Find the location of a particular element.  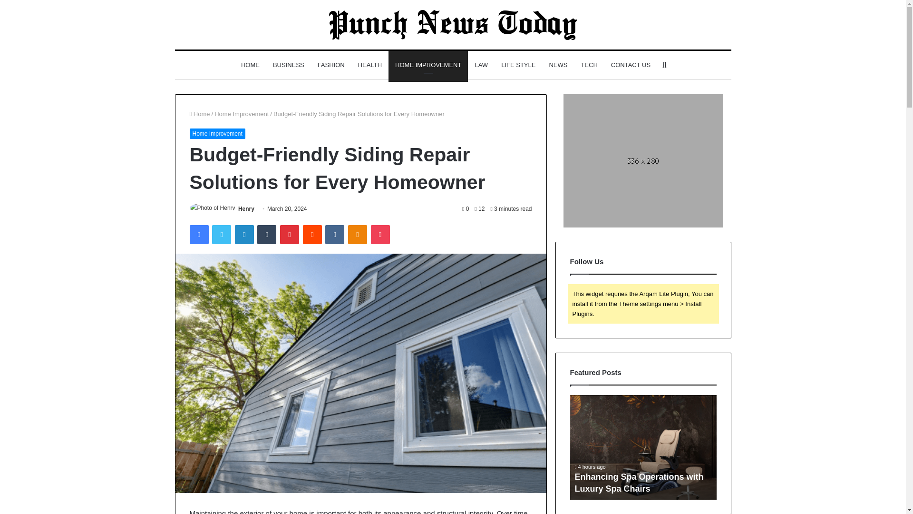

Pocket is located at coordinates (380, 235).